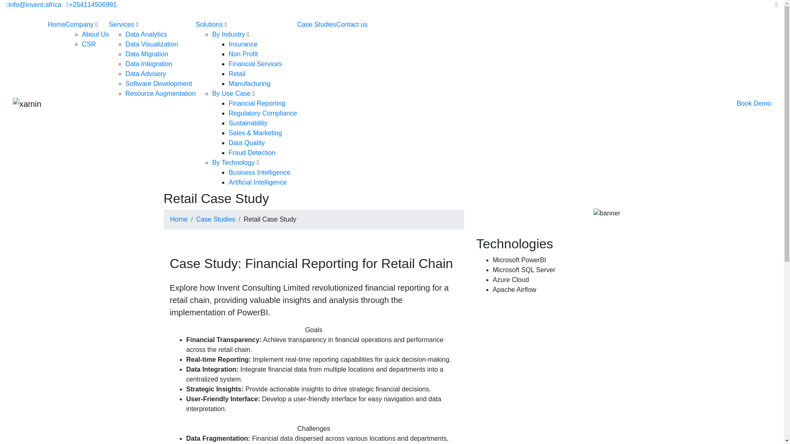 The image size is (790, 444). What do you see at coordinates (249, 83) in the screenshot?
I see `Manufacturing` at bounding box center [249, 83].